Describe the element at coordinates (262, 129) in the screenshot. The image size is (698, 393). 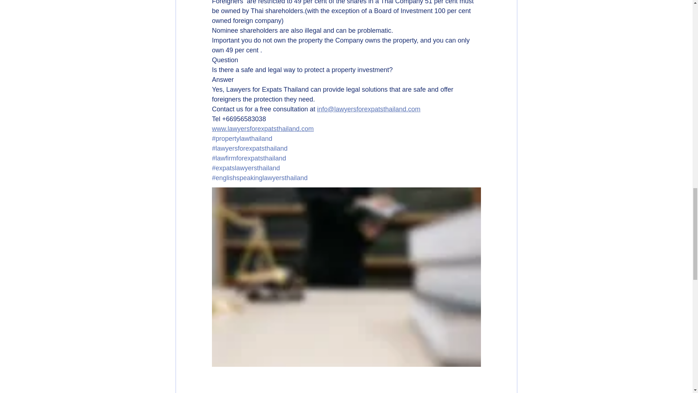
I see `www.lawyersforexpatsthailand.com` at that location.